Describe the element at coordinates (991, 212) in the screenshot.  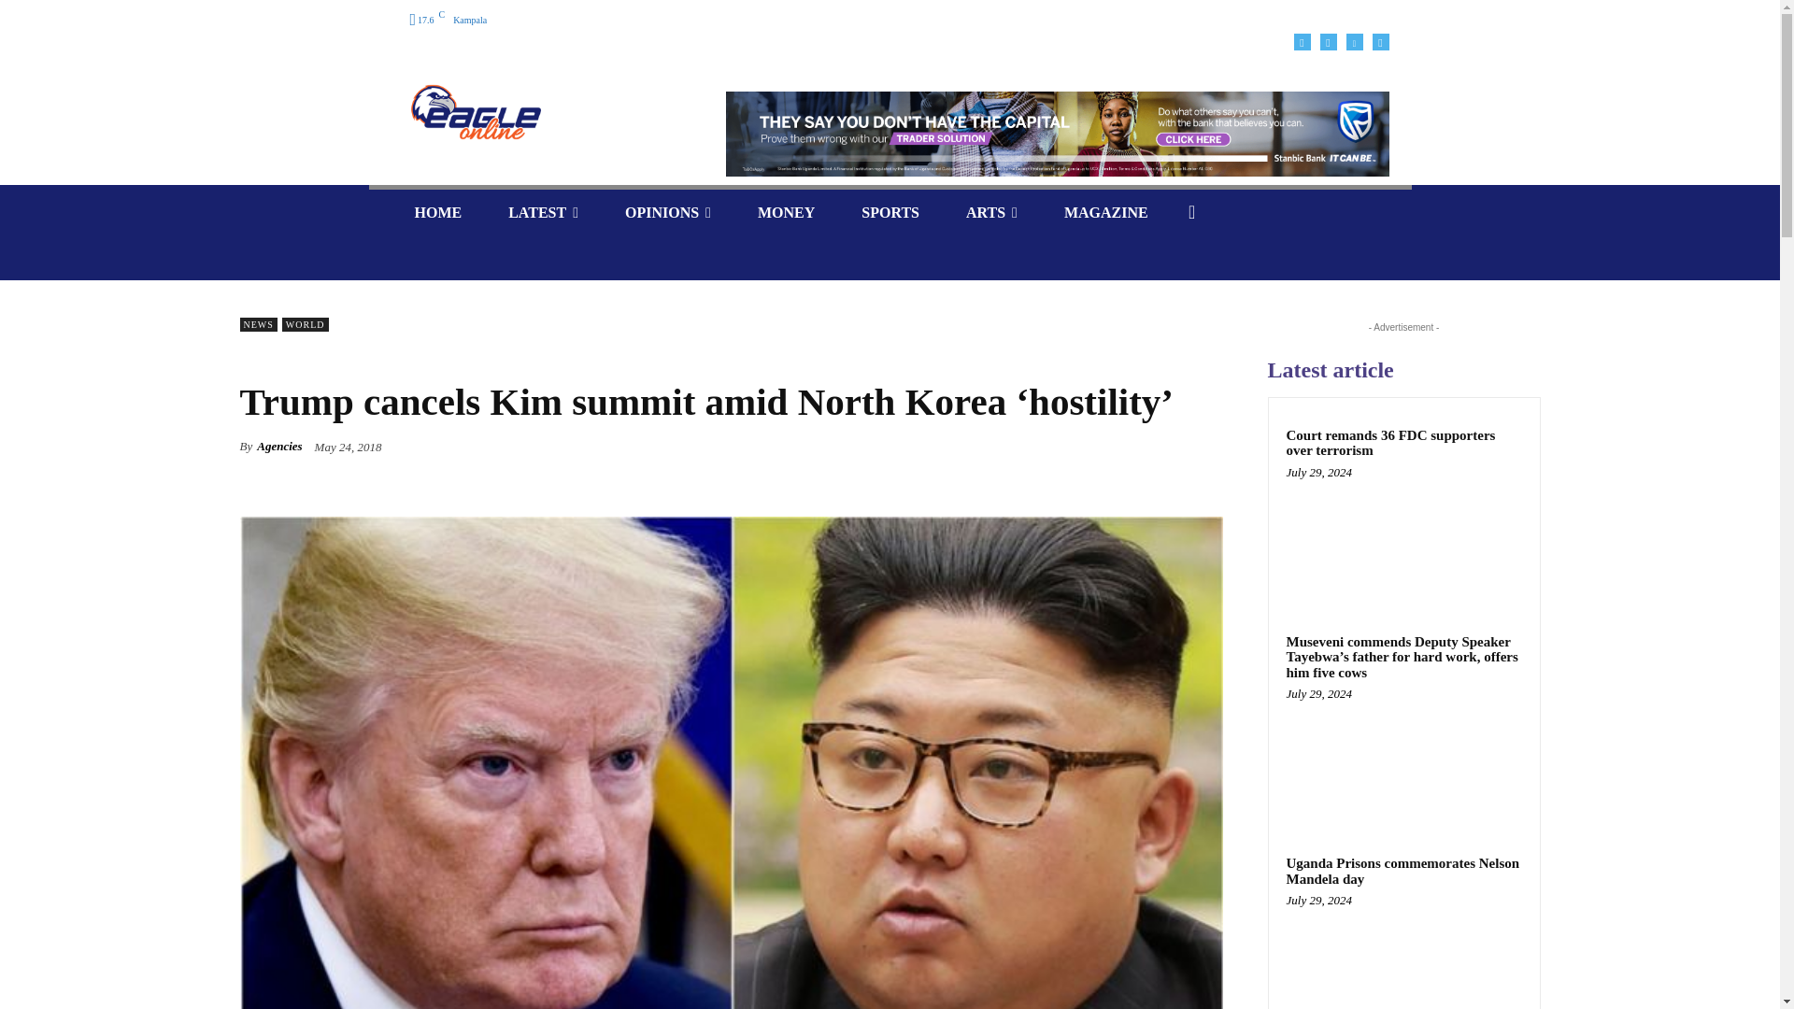
I see `ARTS` at that location.